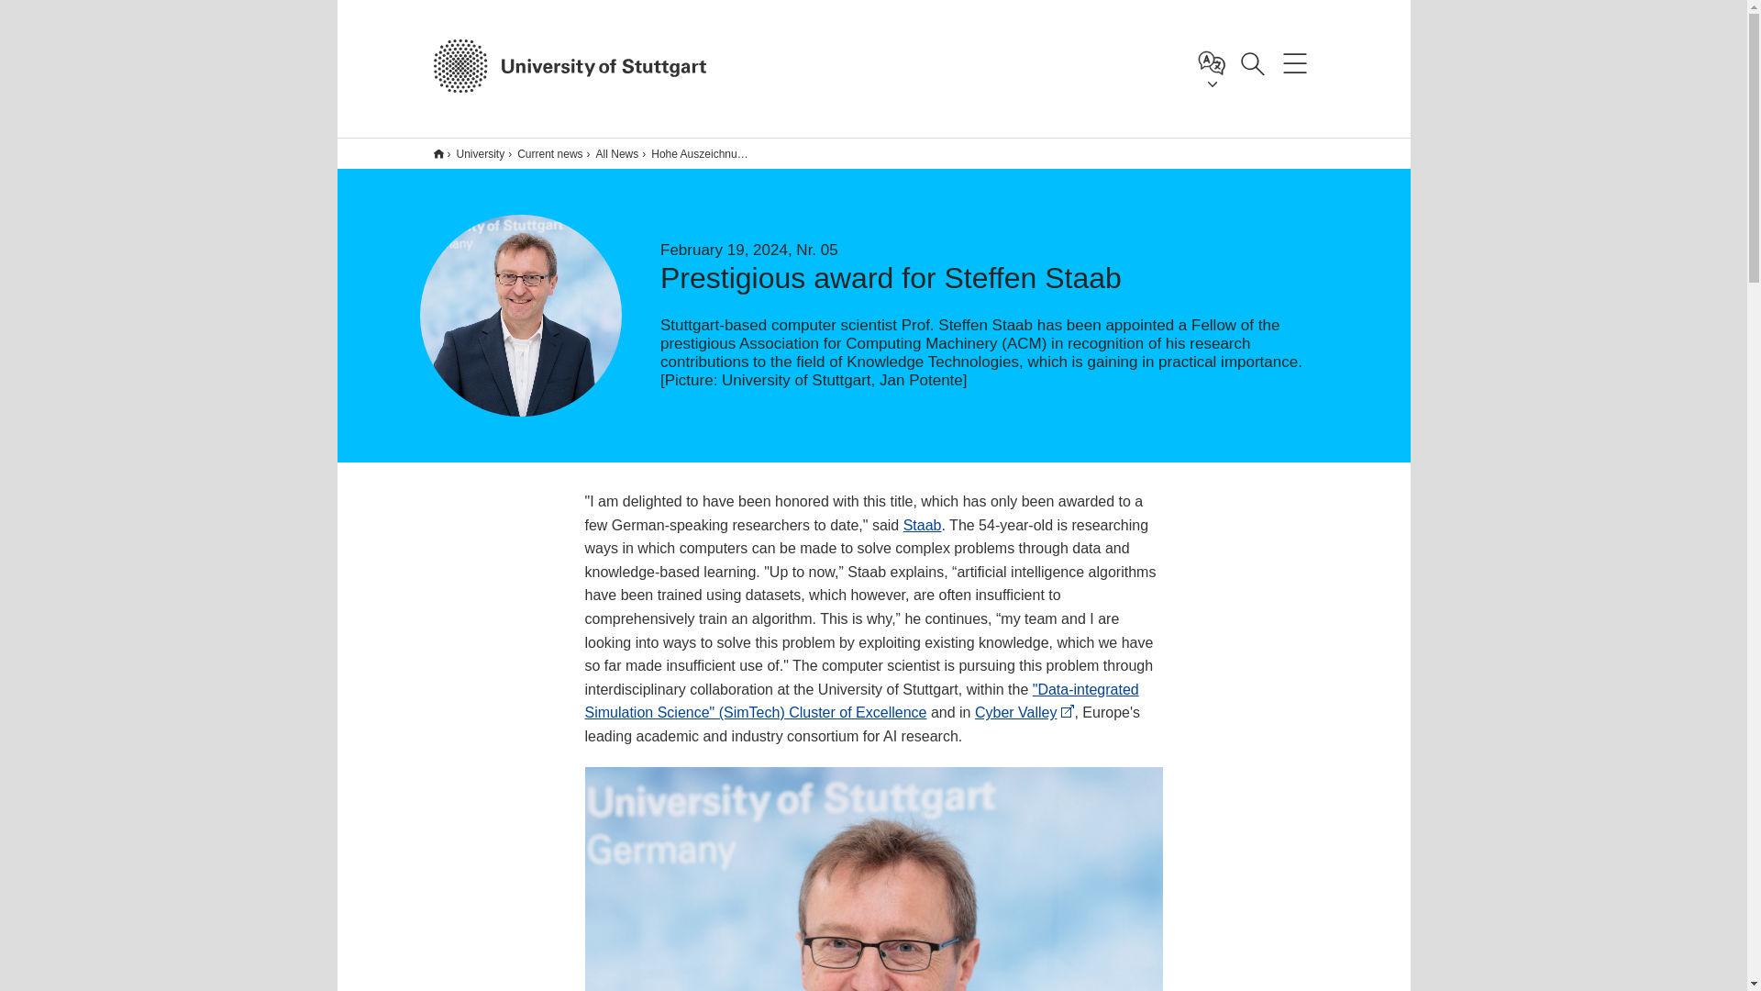  What do you see at coordinates (476, 153) in the screenshot?
I see `University` at bounding box center [476, 153].